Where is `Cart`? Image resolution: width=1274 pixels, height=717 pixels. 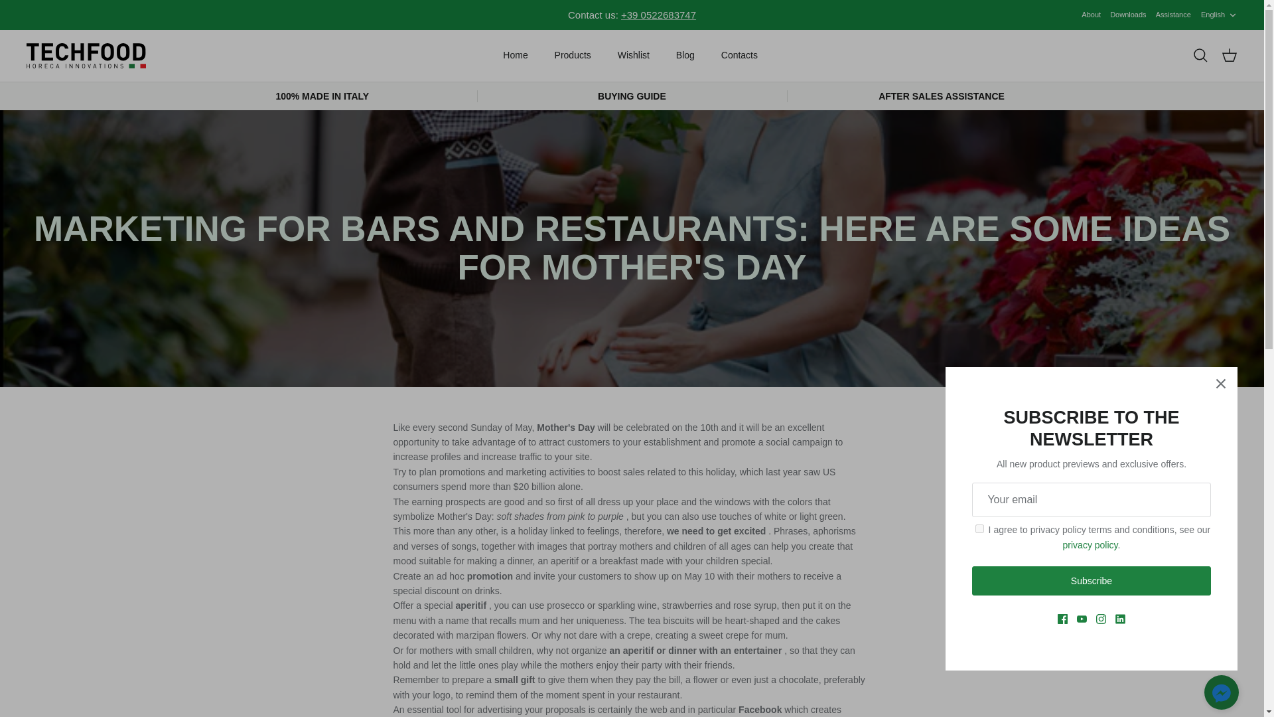
Cart is located at coordinates (1229, 56).